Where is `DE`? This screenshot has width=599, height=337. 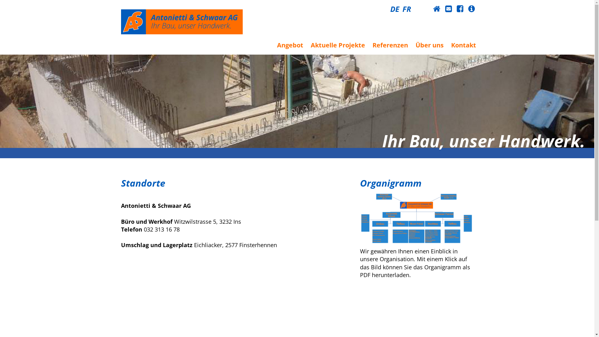
DE is located at coordinates (394, 9).